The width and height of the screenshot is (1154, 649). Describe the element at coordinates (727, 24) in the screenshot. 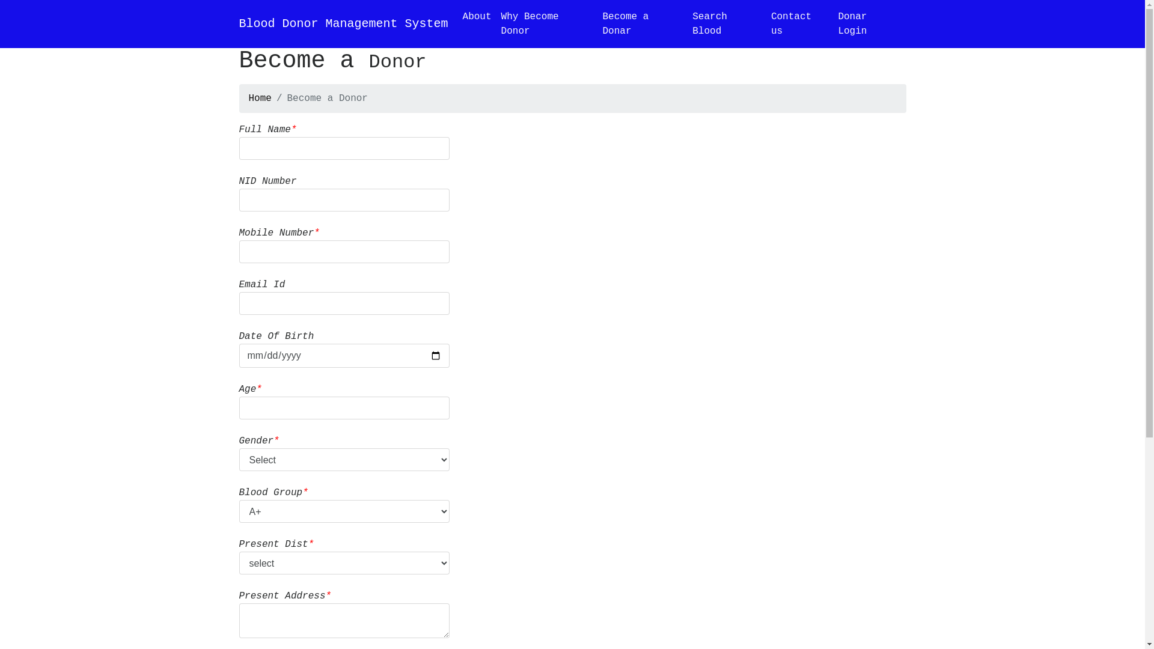

I see `Search Blood` at that location.